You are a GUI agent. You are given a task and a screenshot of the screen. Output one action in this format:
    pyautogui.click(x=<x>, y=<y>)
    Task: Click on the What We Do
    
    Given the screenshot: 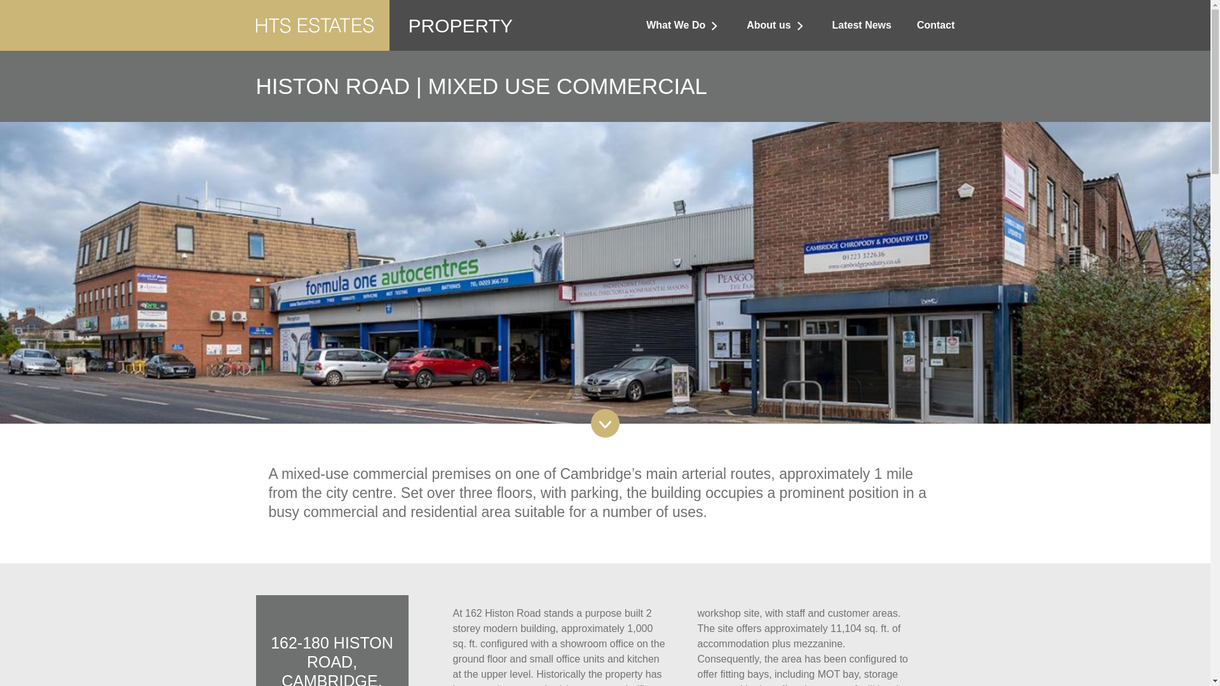 What is the action you would take?
    pyautogui.click(x=684, y=25)
    